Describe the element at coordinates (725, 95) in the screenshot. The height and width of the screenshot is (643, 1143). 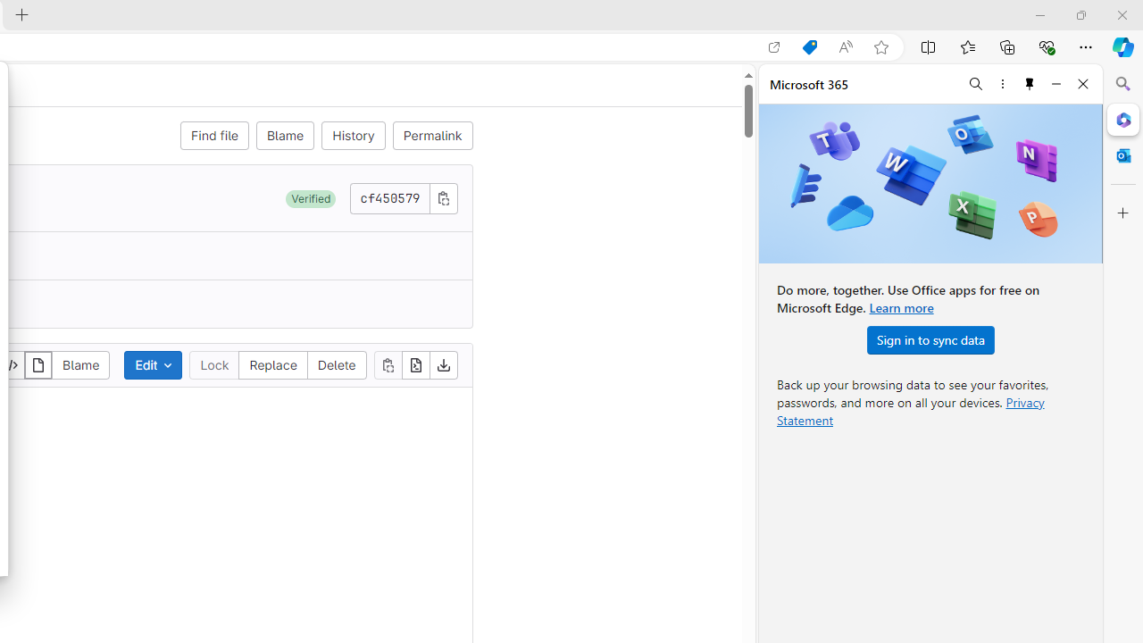
I see `Find` at that location.